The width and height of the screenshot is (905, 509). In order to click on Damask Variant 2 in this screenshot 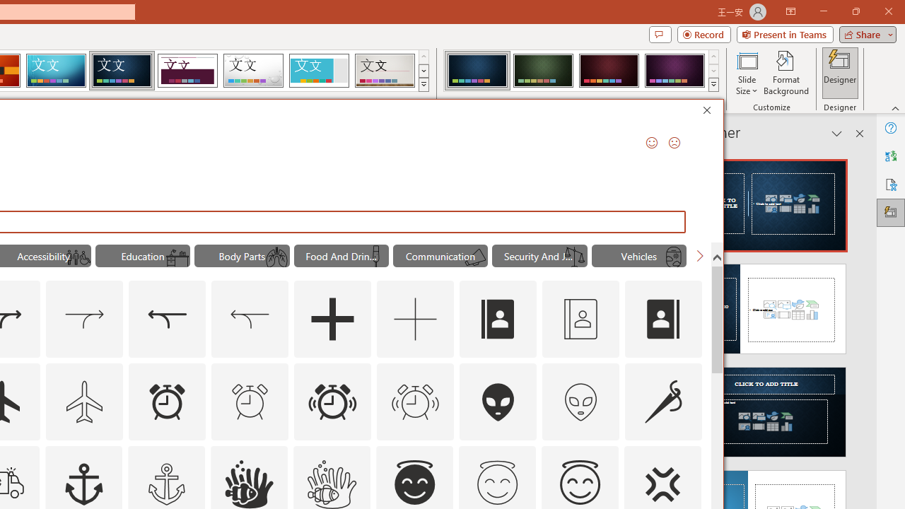, I will do `click(543, 71)`.